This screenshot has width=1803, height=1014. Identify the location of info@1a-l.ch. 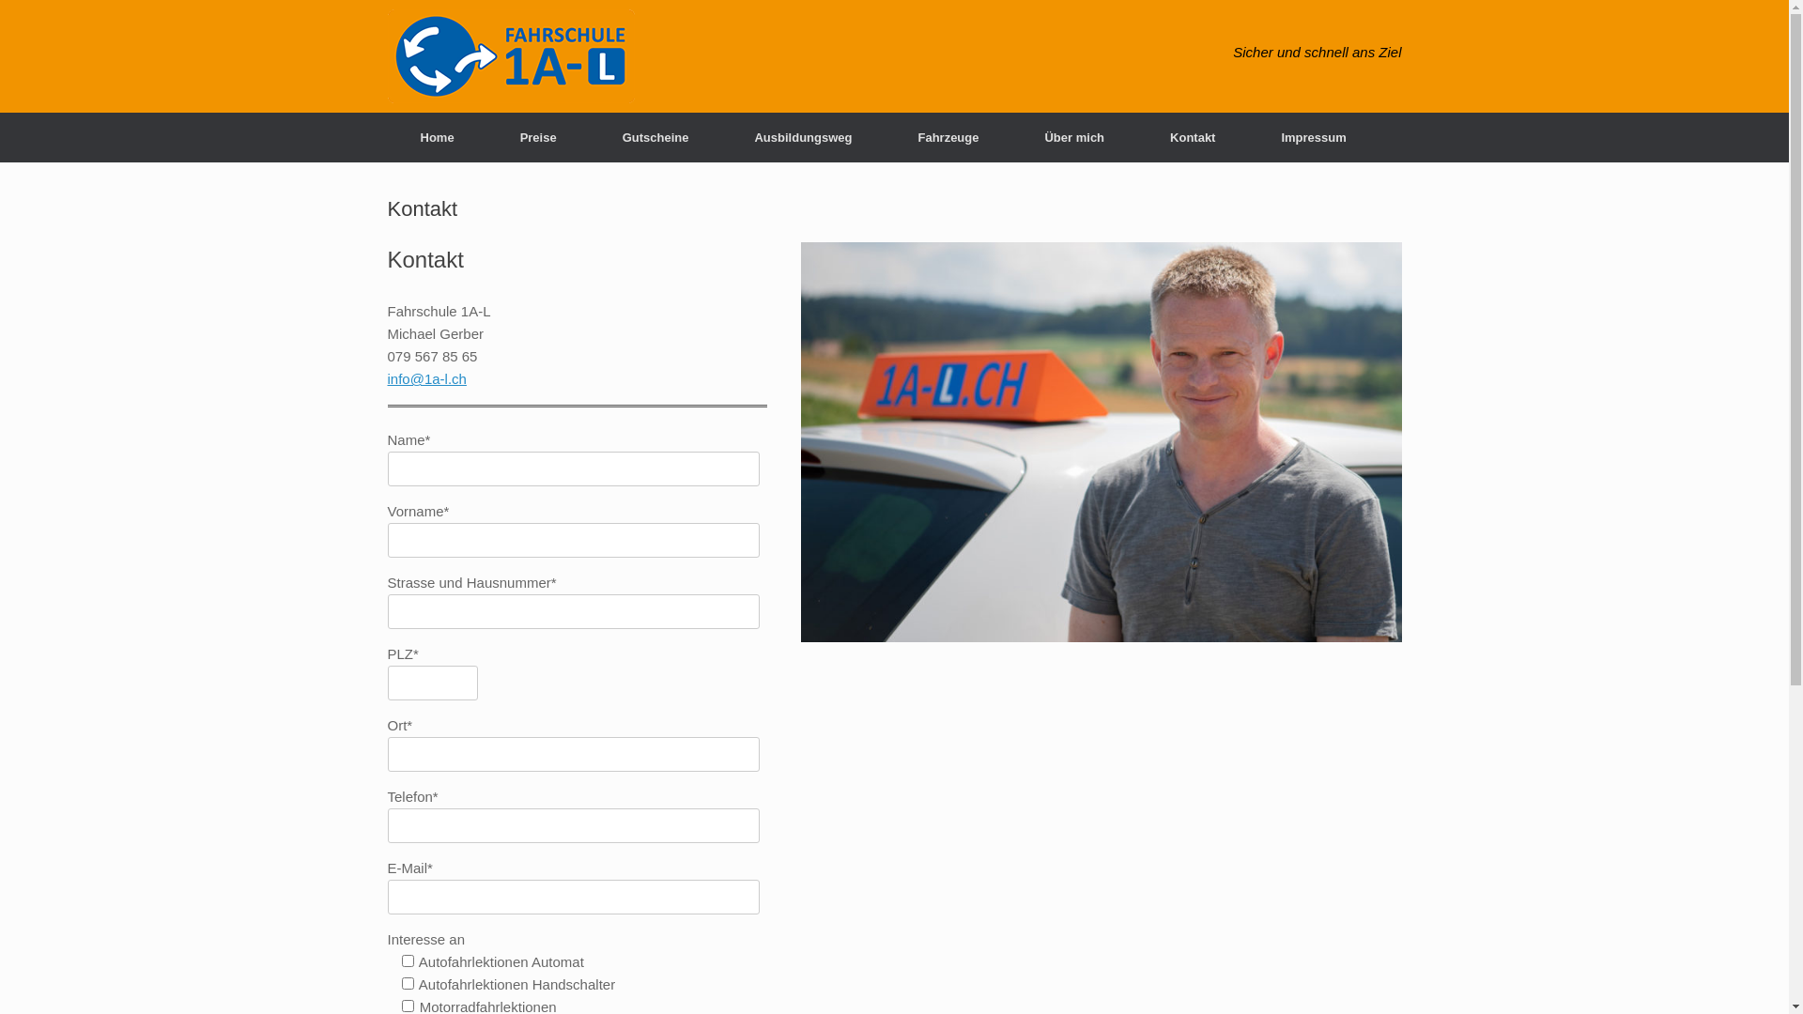
(426, 379).